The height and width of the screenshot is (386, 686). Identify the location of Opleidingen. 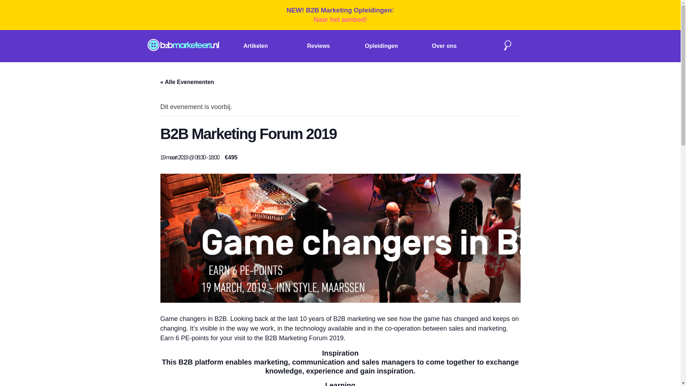
(381, 46).